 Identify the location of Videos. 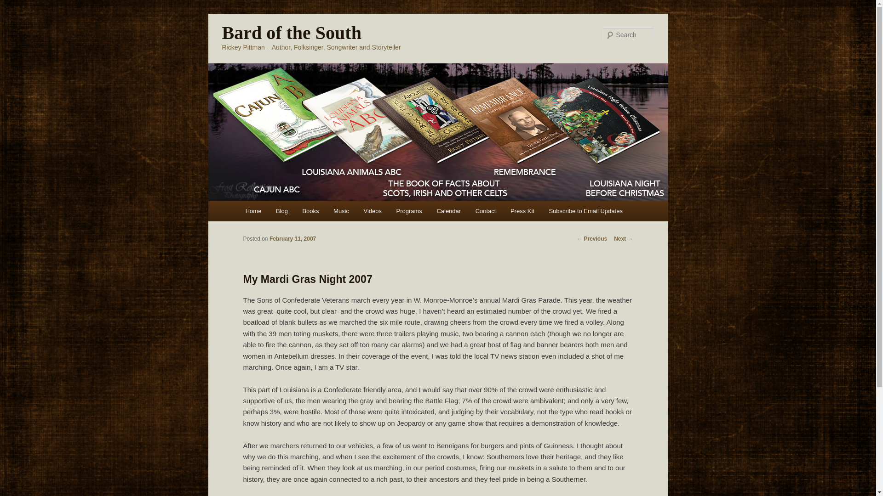
(373, 211).